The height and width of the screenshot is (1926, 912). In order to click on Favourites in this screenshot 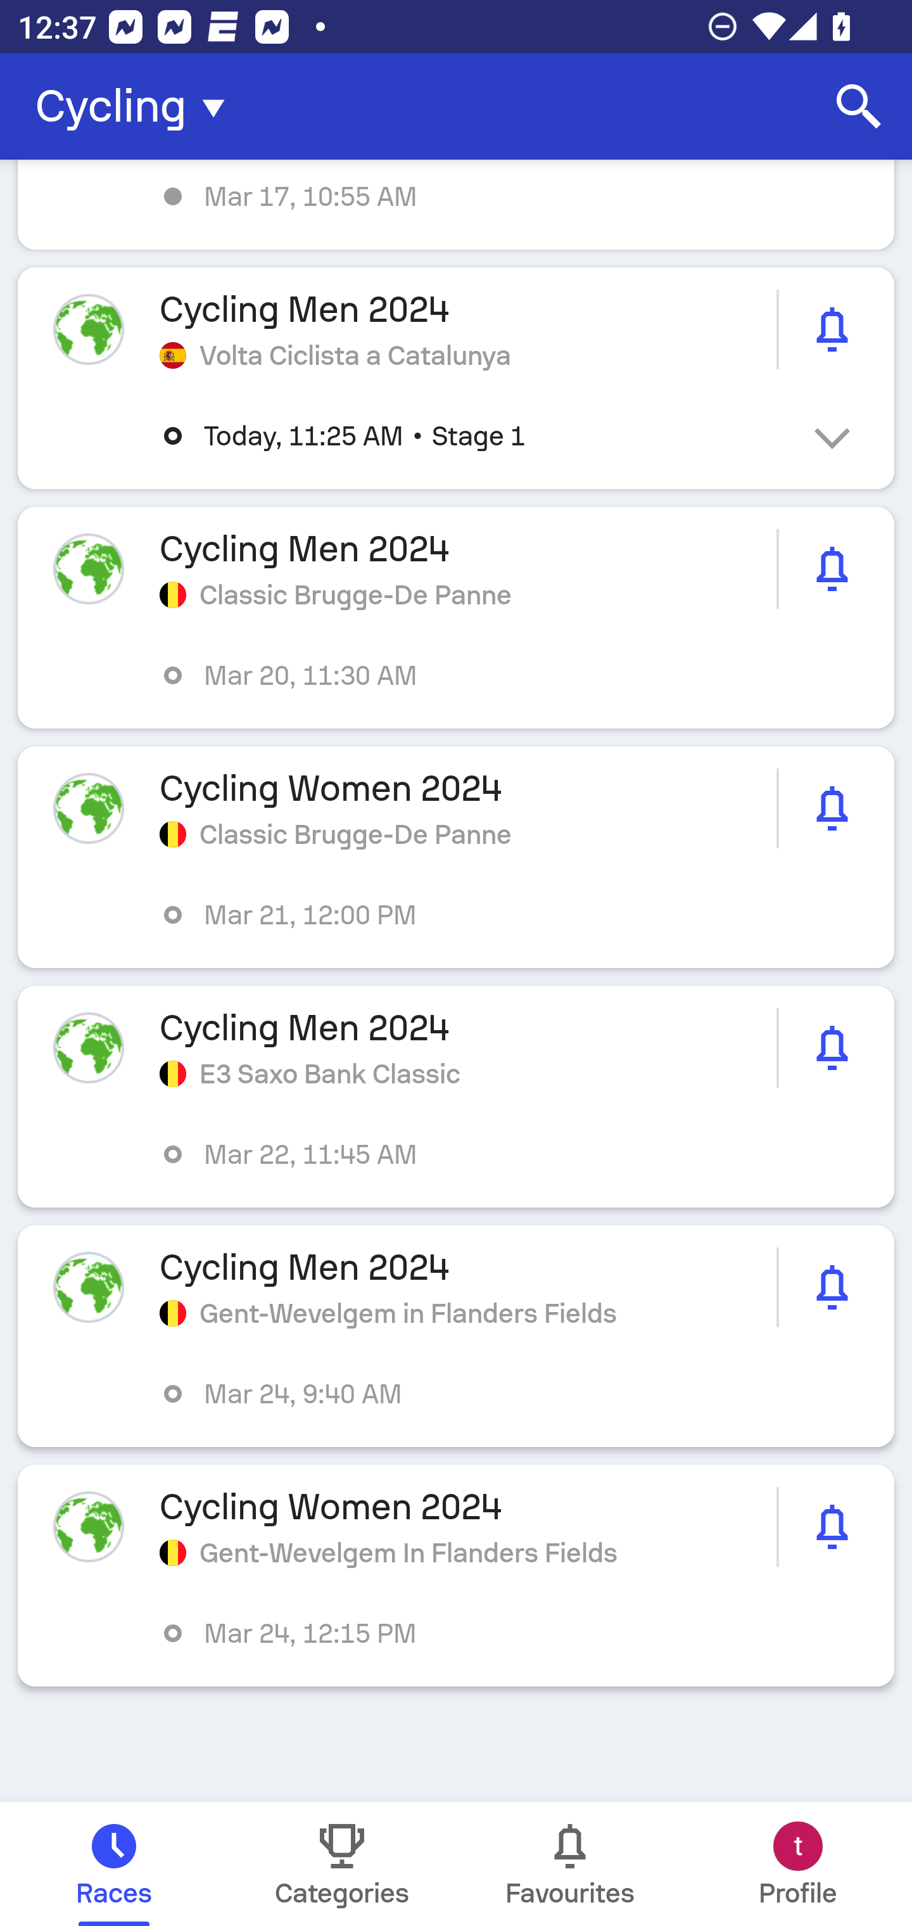, I will do `click(570, 1864)`.